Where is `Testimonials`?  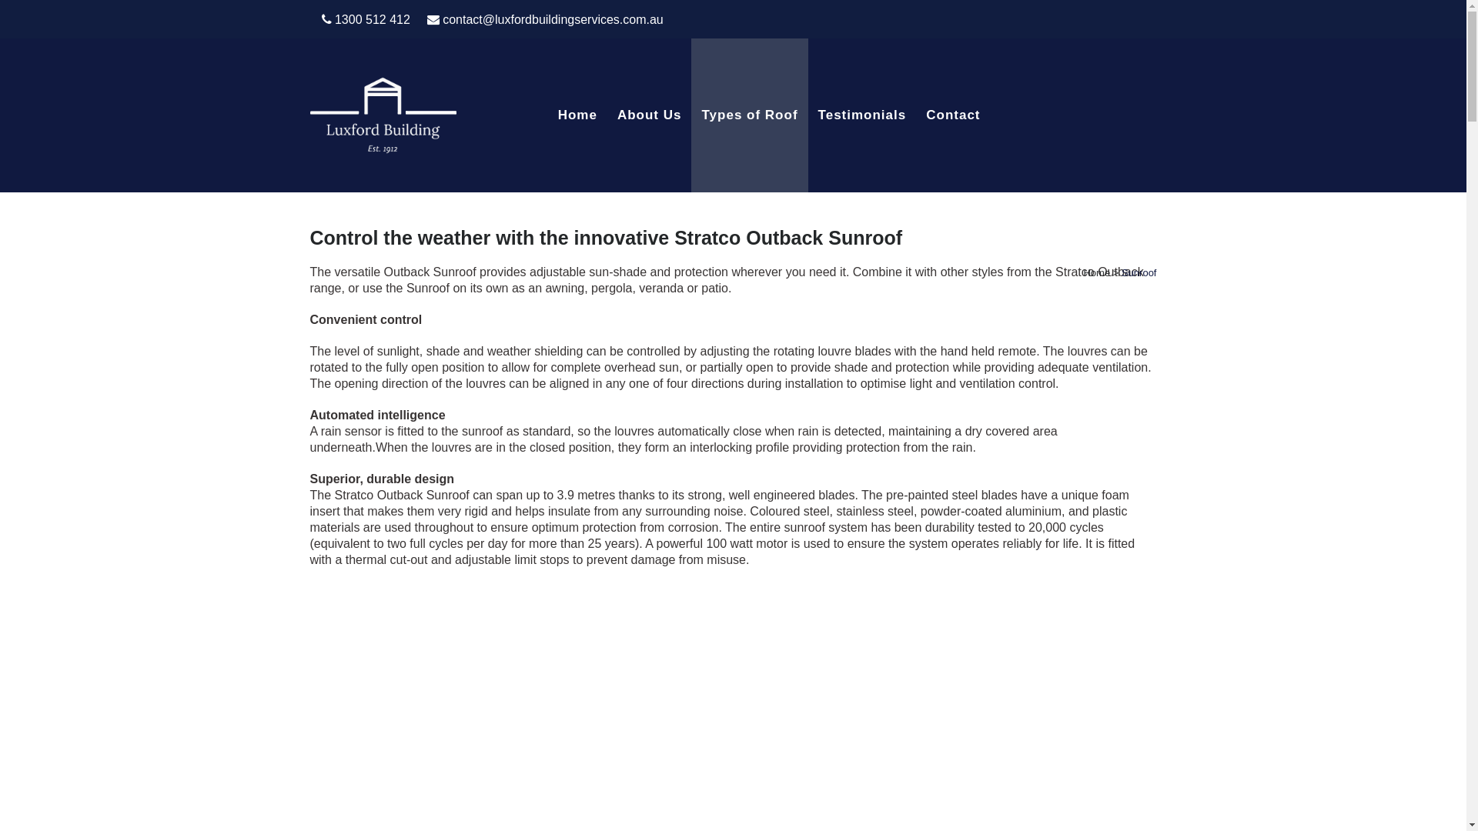
Testimonials is located at coordinates (862, 115).